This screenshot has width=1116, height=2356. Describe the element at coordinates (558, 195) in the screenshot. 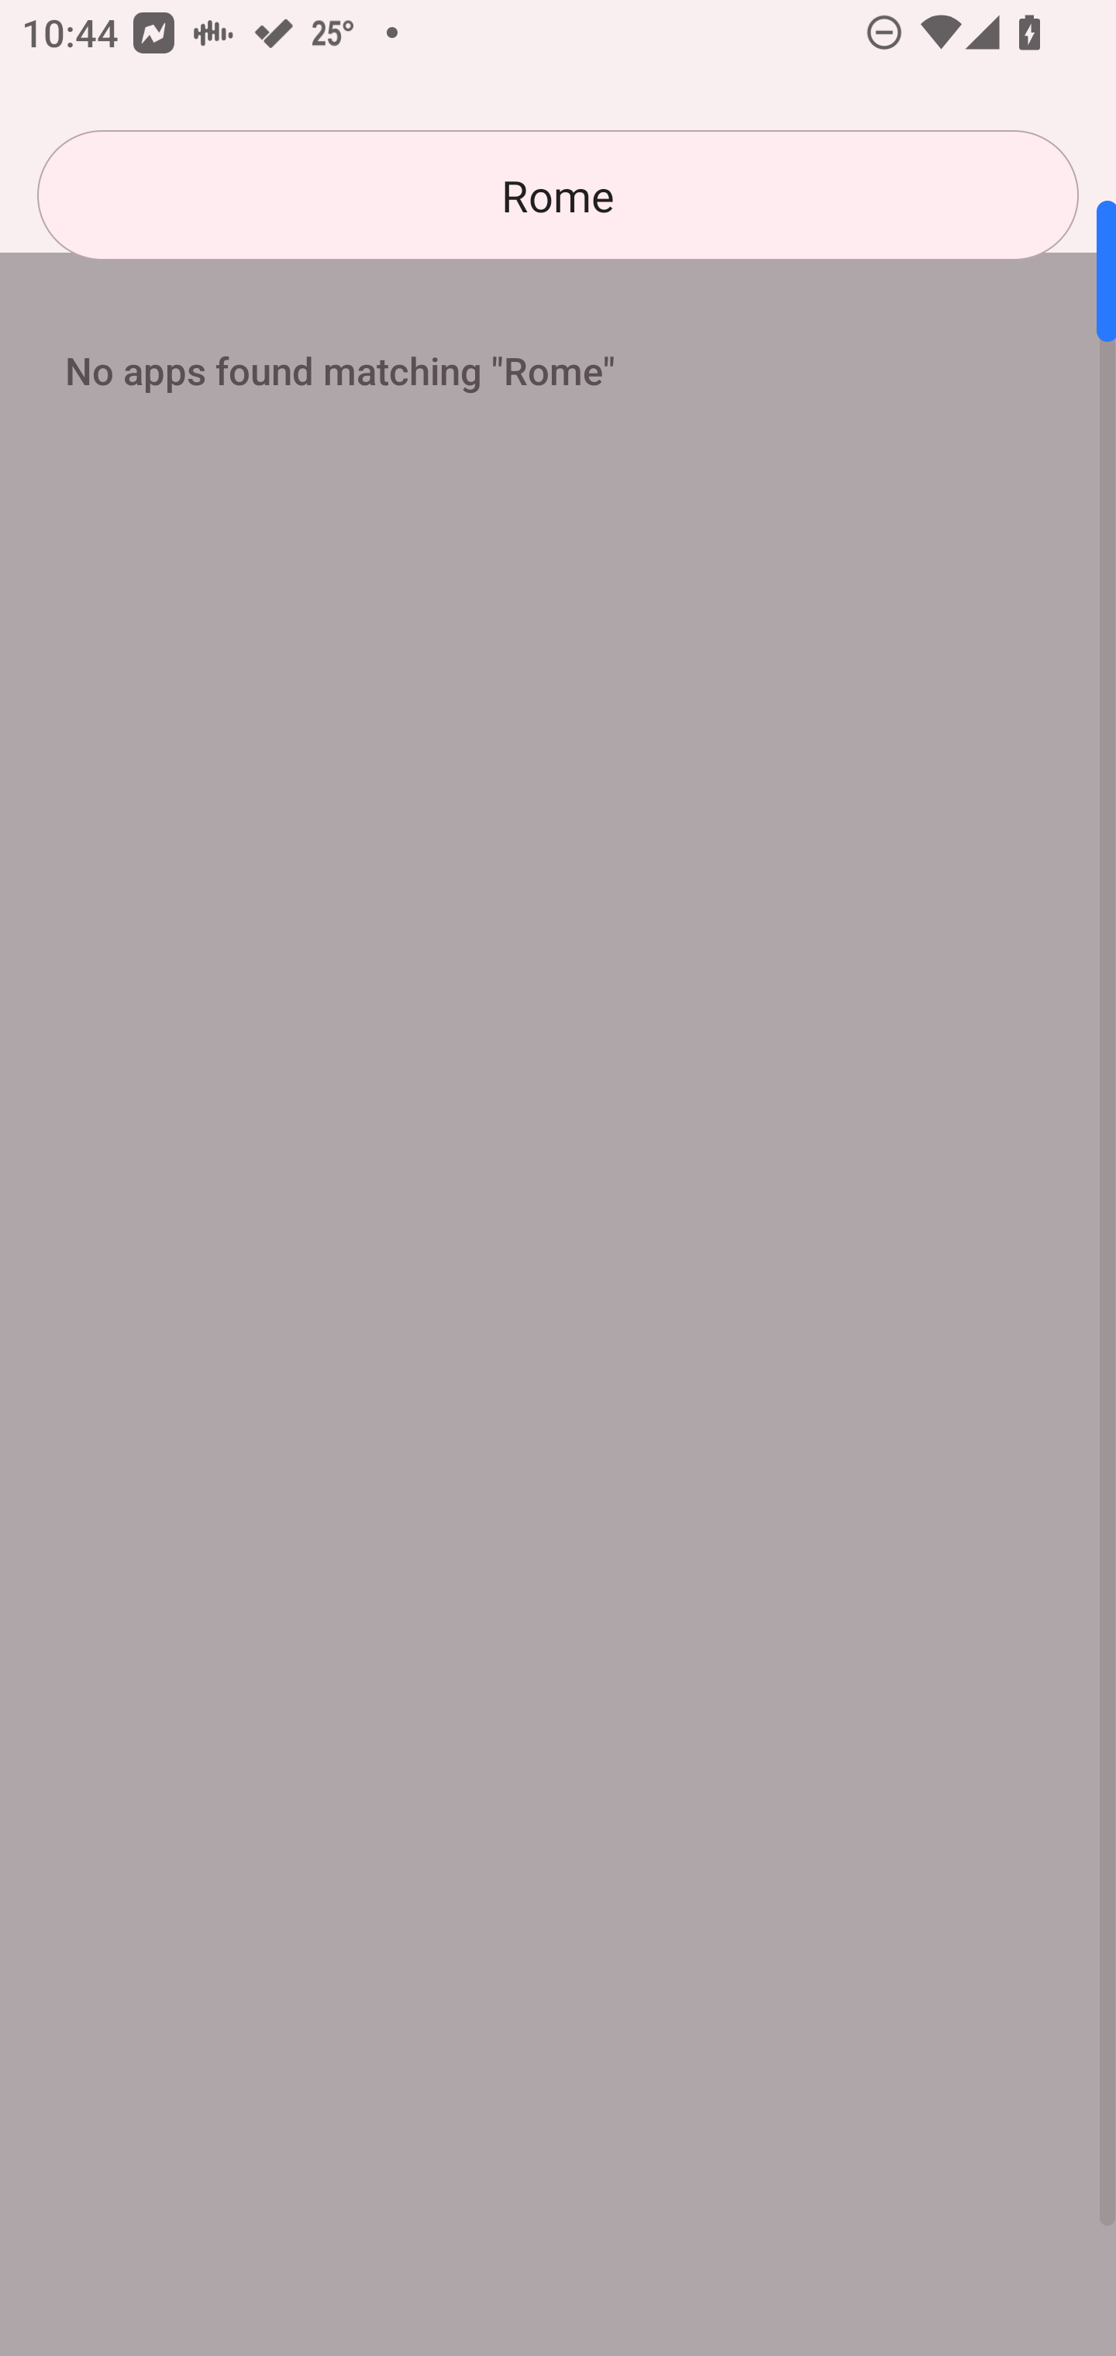

I see `Rome` at that location.